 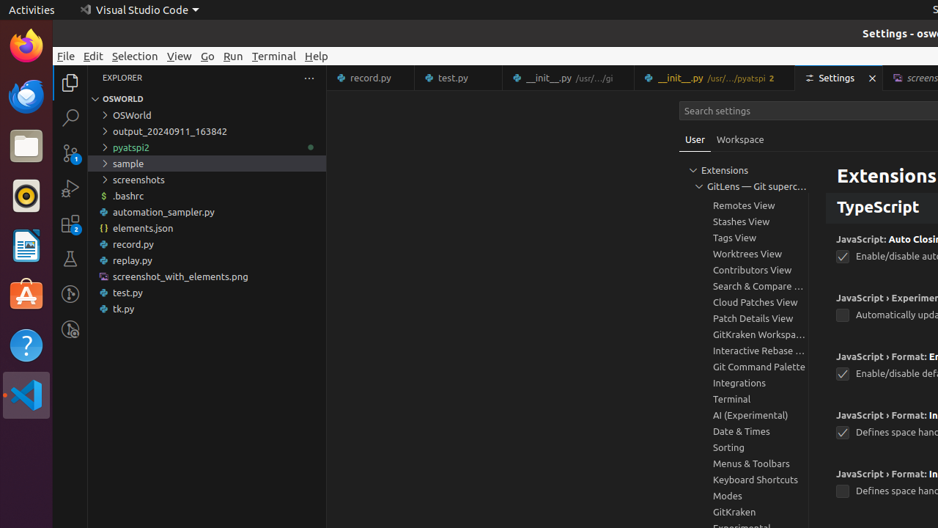 What do you see at coordinates (744, 334) in the screenshot?
I see `GitKraken Workspaces View, group` at bounding box center [744, 334].